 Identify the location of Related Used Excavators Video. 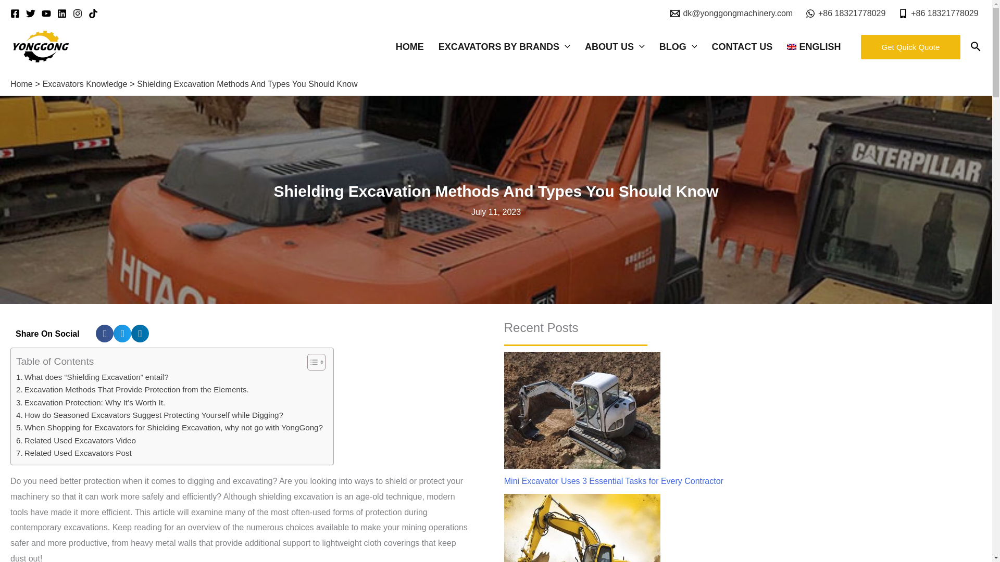
(76, 440).